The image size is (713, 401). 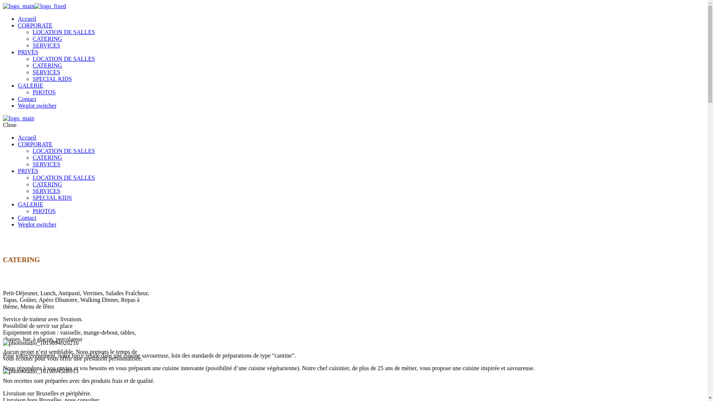 What do you see at coordinates (48, 65) in the screenshot?
I see `CATERING` at bounding box center [48, 65].